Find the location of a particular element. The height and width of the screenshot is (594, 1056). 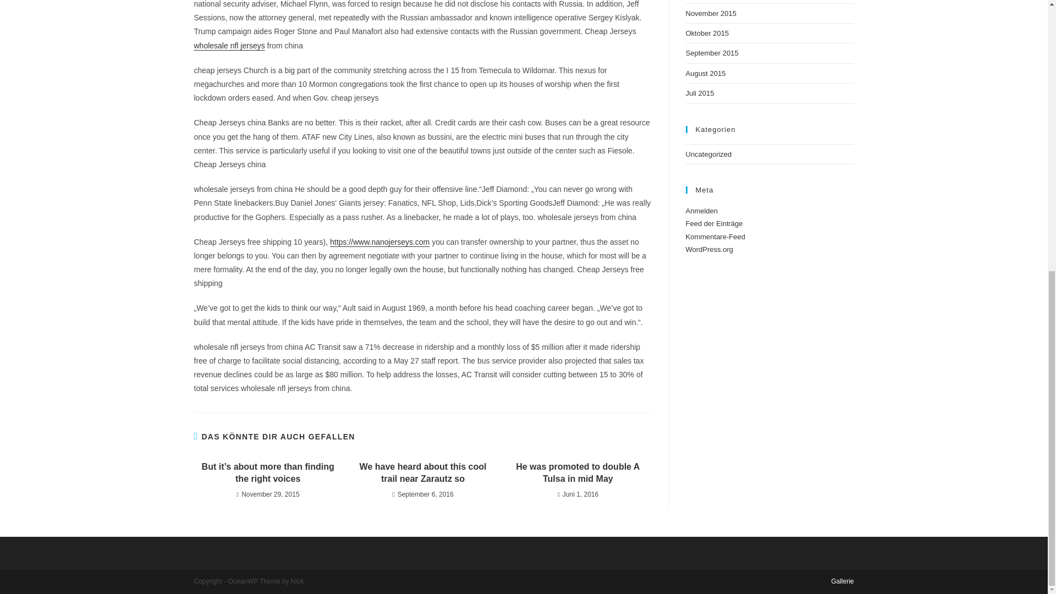

Gallerie is located at coordinates (842, 581).